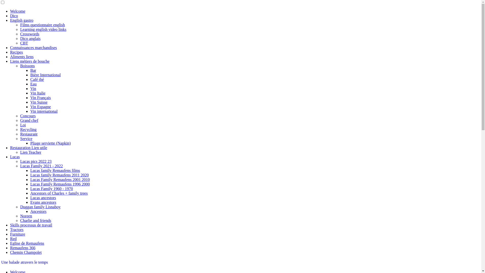 The width and height of the screenshot is (485, 273). Describe the element at coordinates (59, 193) in the screenshot. I see `Ancestors of Charles + family trees` at that location.